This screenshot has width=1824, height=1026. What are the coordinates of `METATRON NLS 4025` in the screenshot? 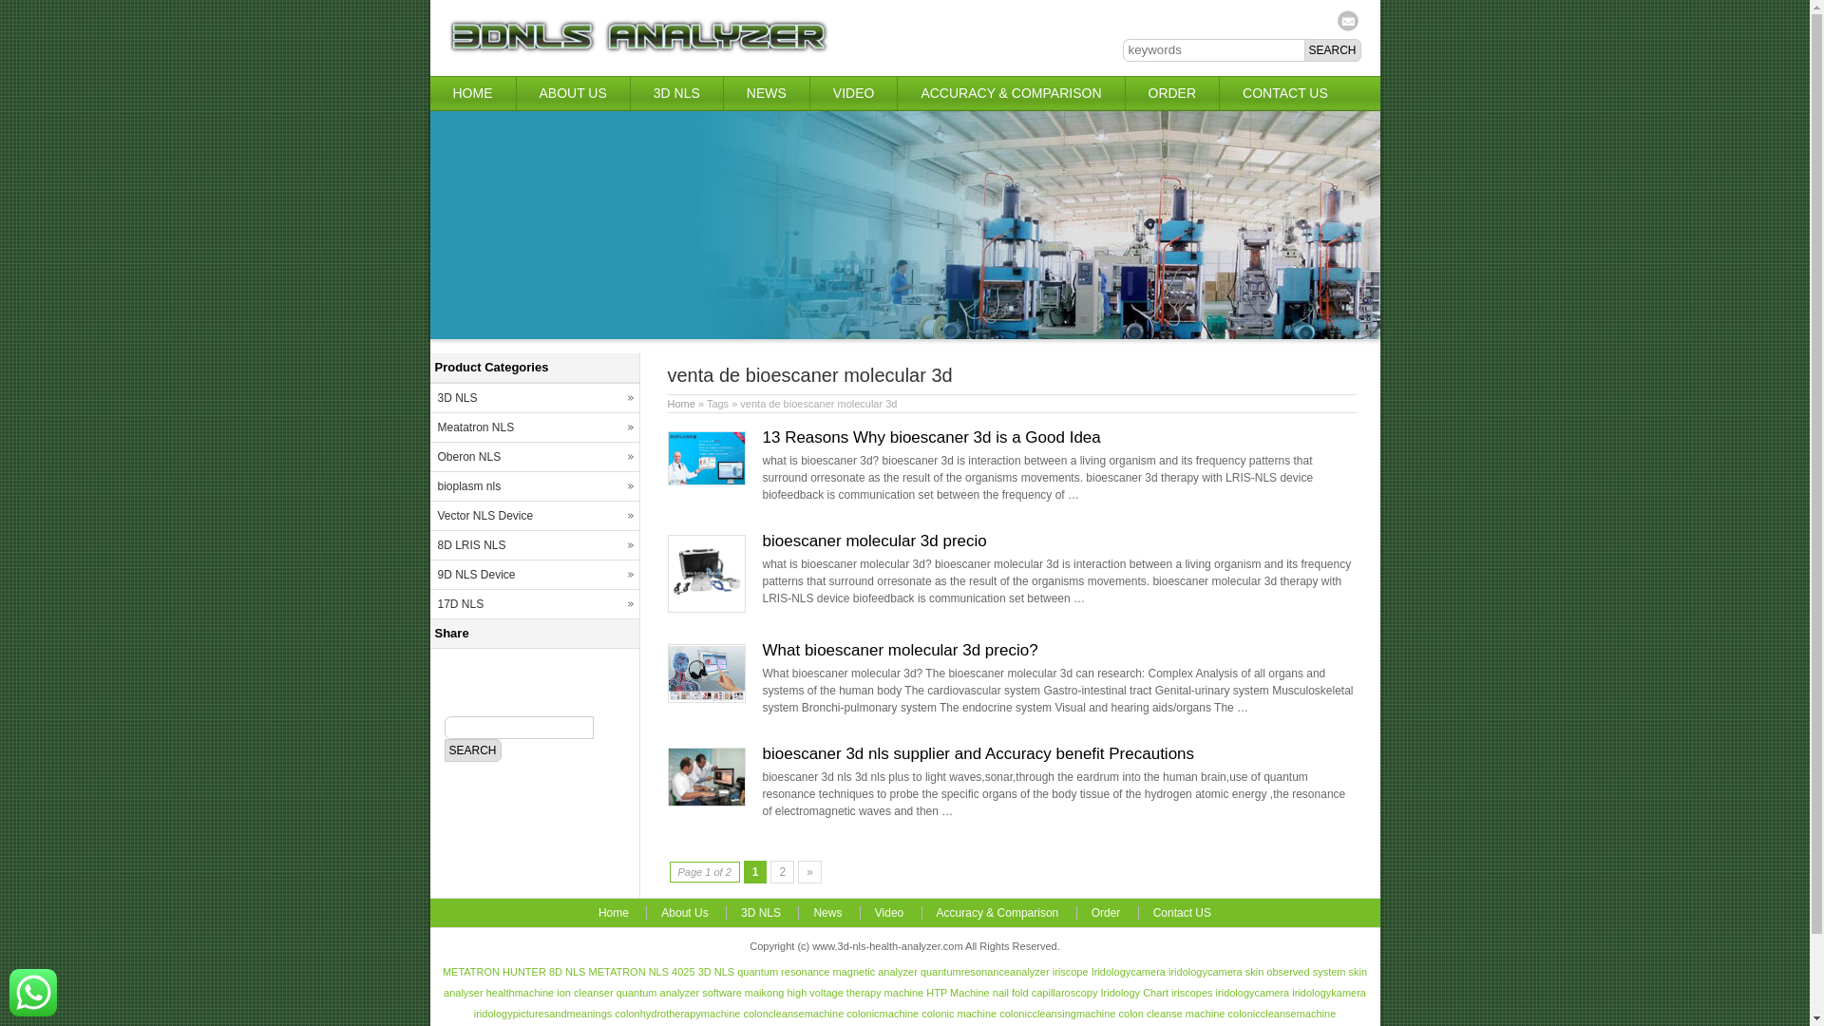 It's located at (642, 972).